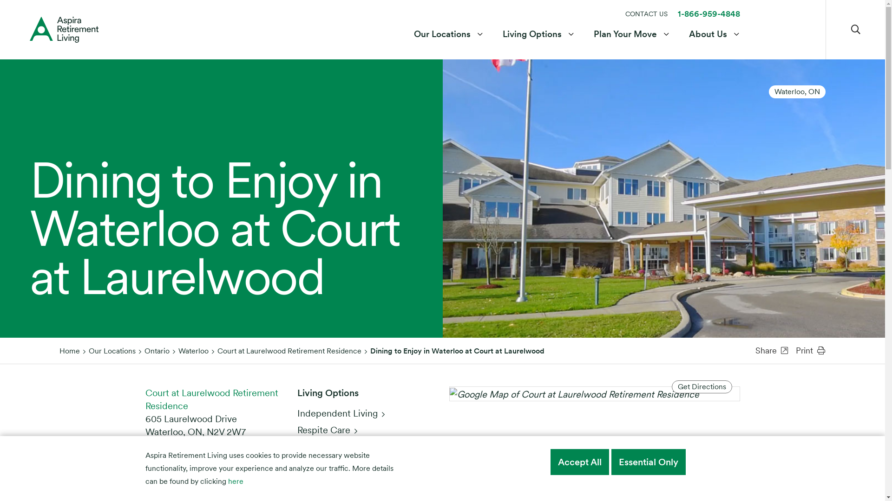 Image resolution: width=892 pixels, height=501 pixels. Describe the element at coordinates (157, 351) in the screenshot. I see `Ontario` at that location.